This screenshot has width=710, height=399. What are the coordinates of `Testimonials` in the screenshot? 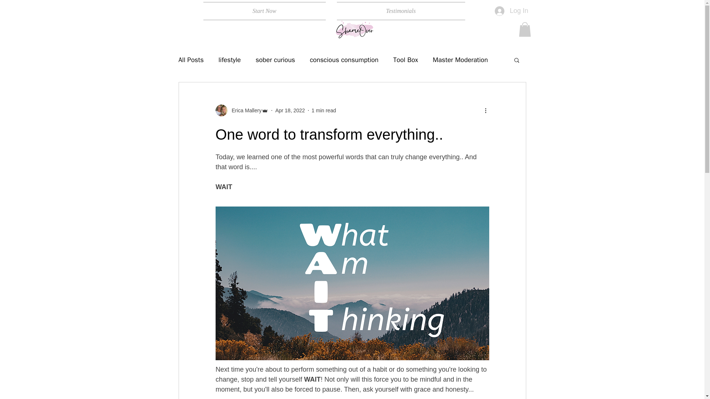 It's located at (398, 11).